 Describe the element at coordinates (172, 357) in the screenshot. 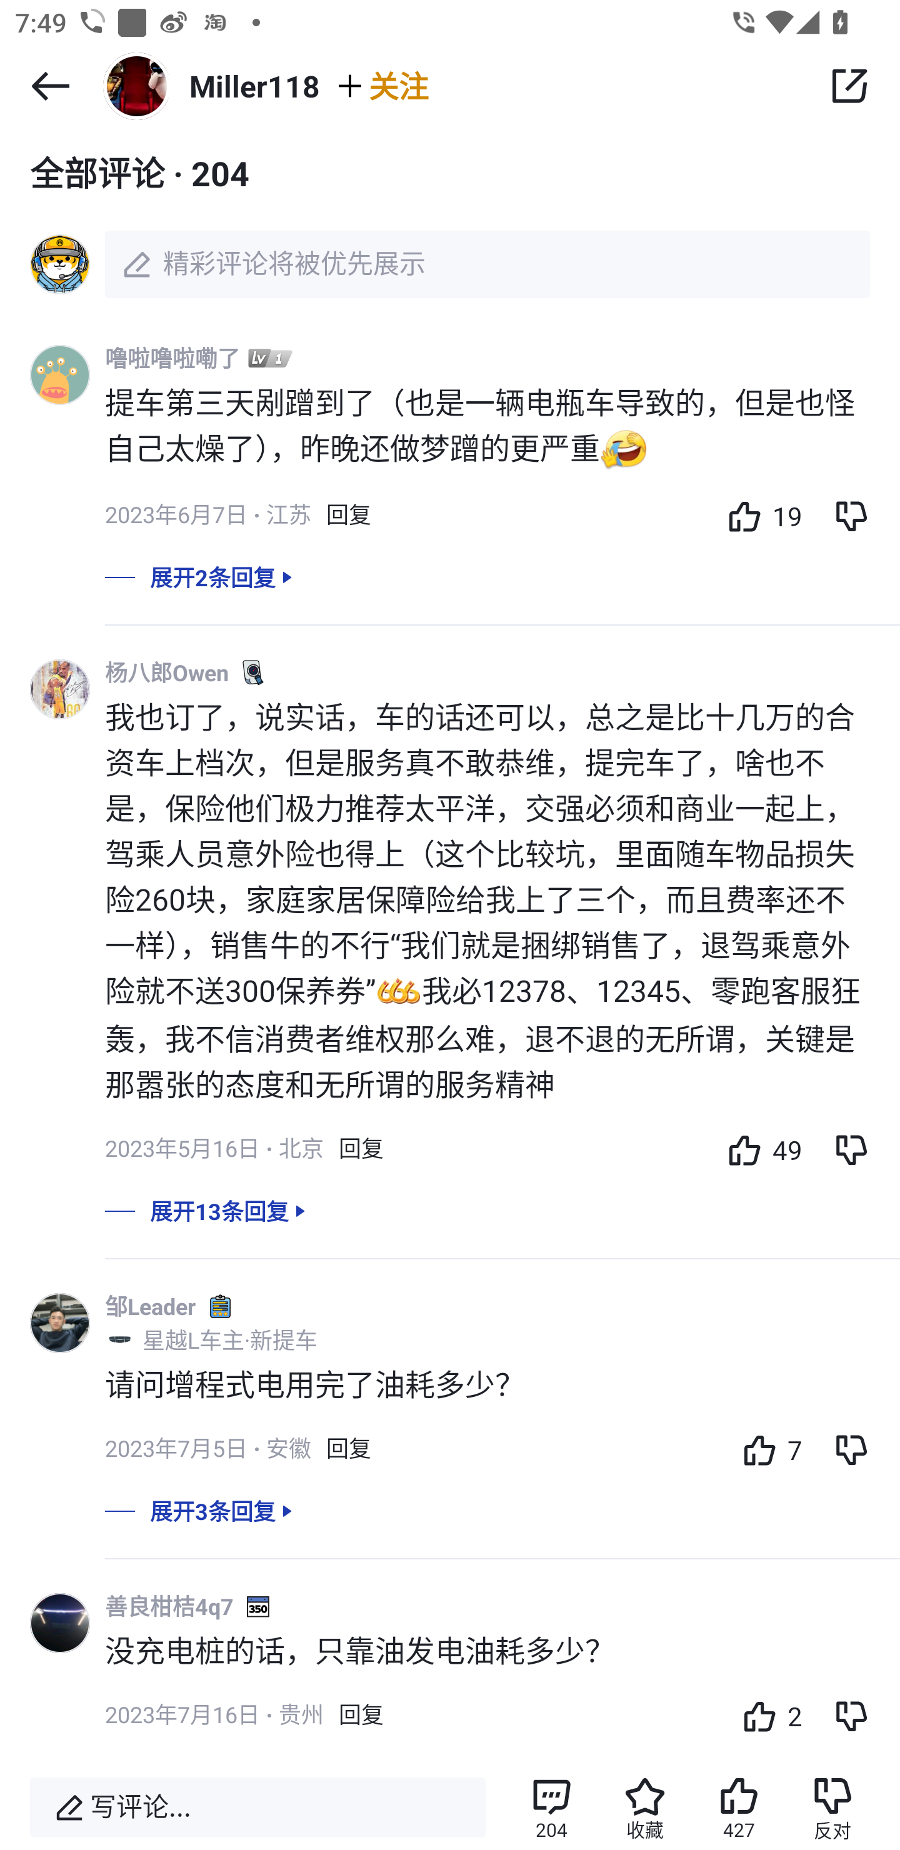

I see `噜啦噜啦嘞了` at that location.